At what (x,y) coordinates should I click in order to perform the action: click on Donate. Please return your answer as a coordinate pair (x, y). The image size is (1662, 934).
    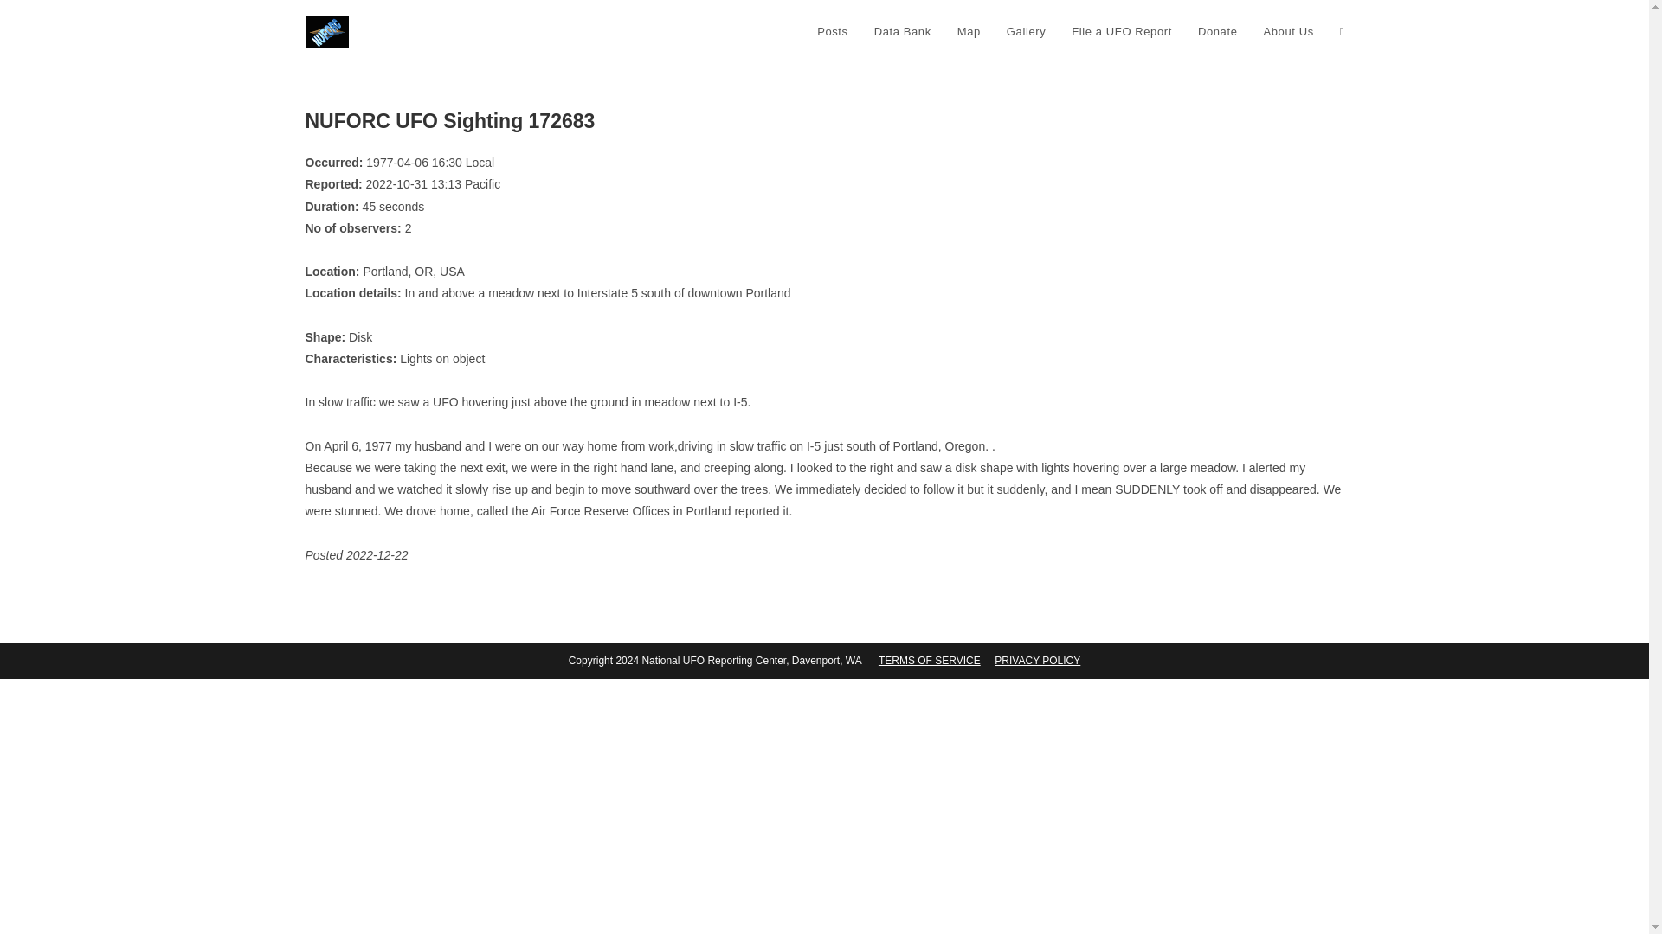
    Looking at the image, I should click on (1217, 32).